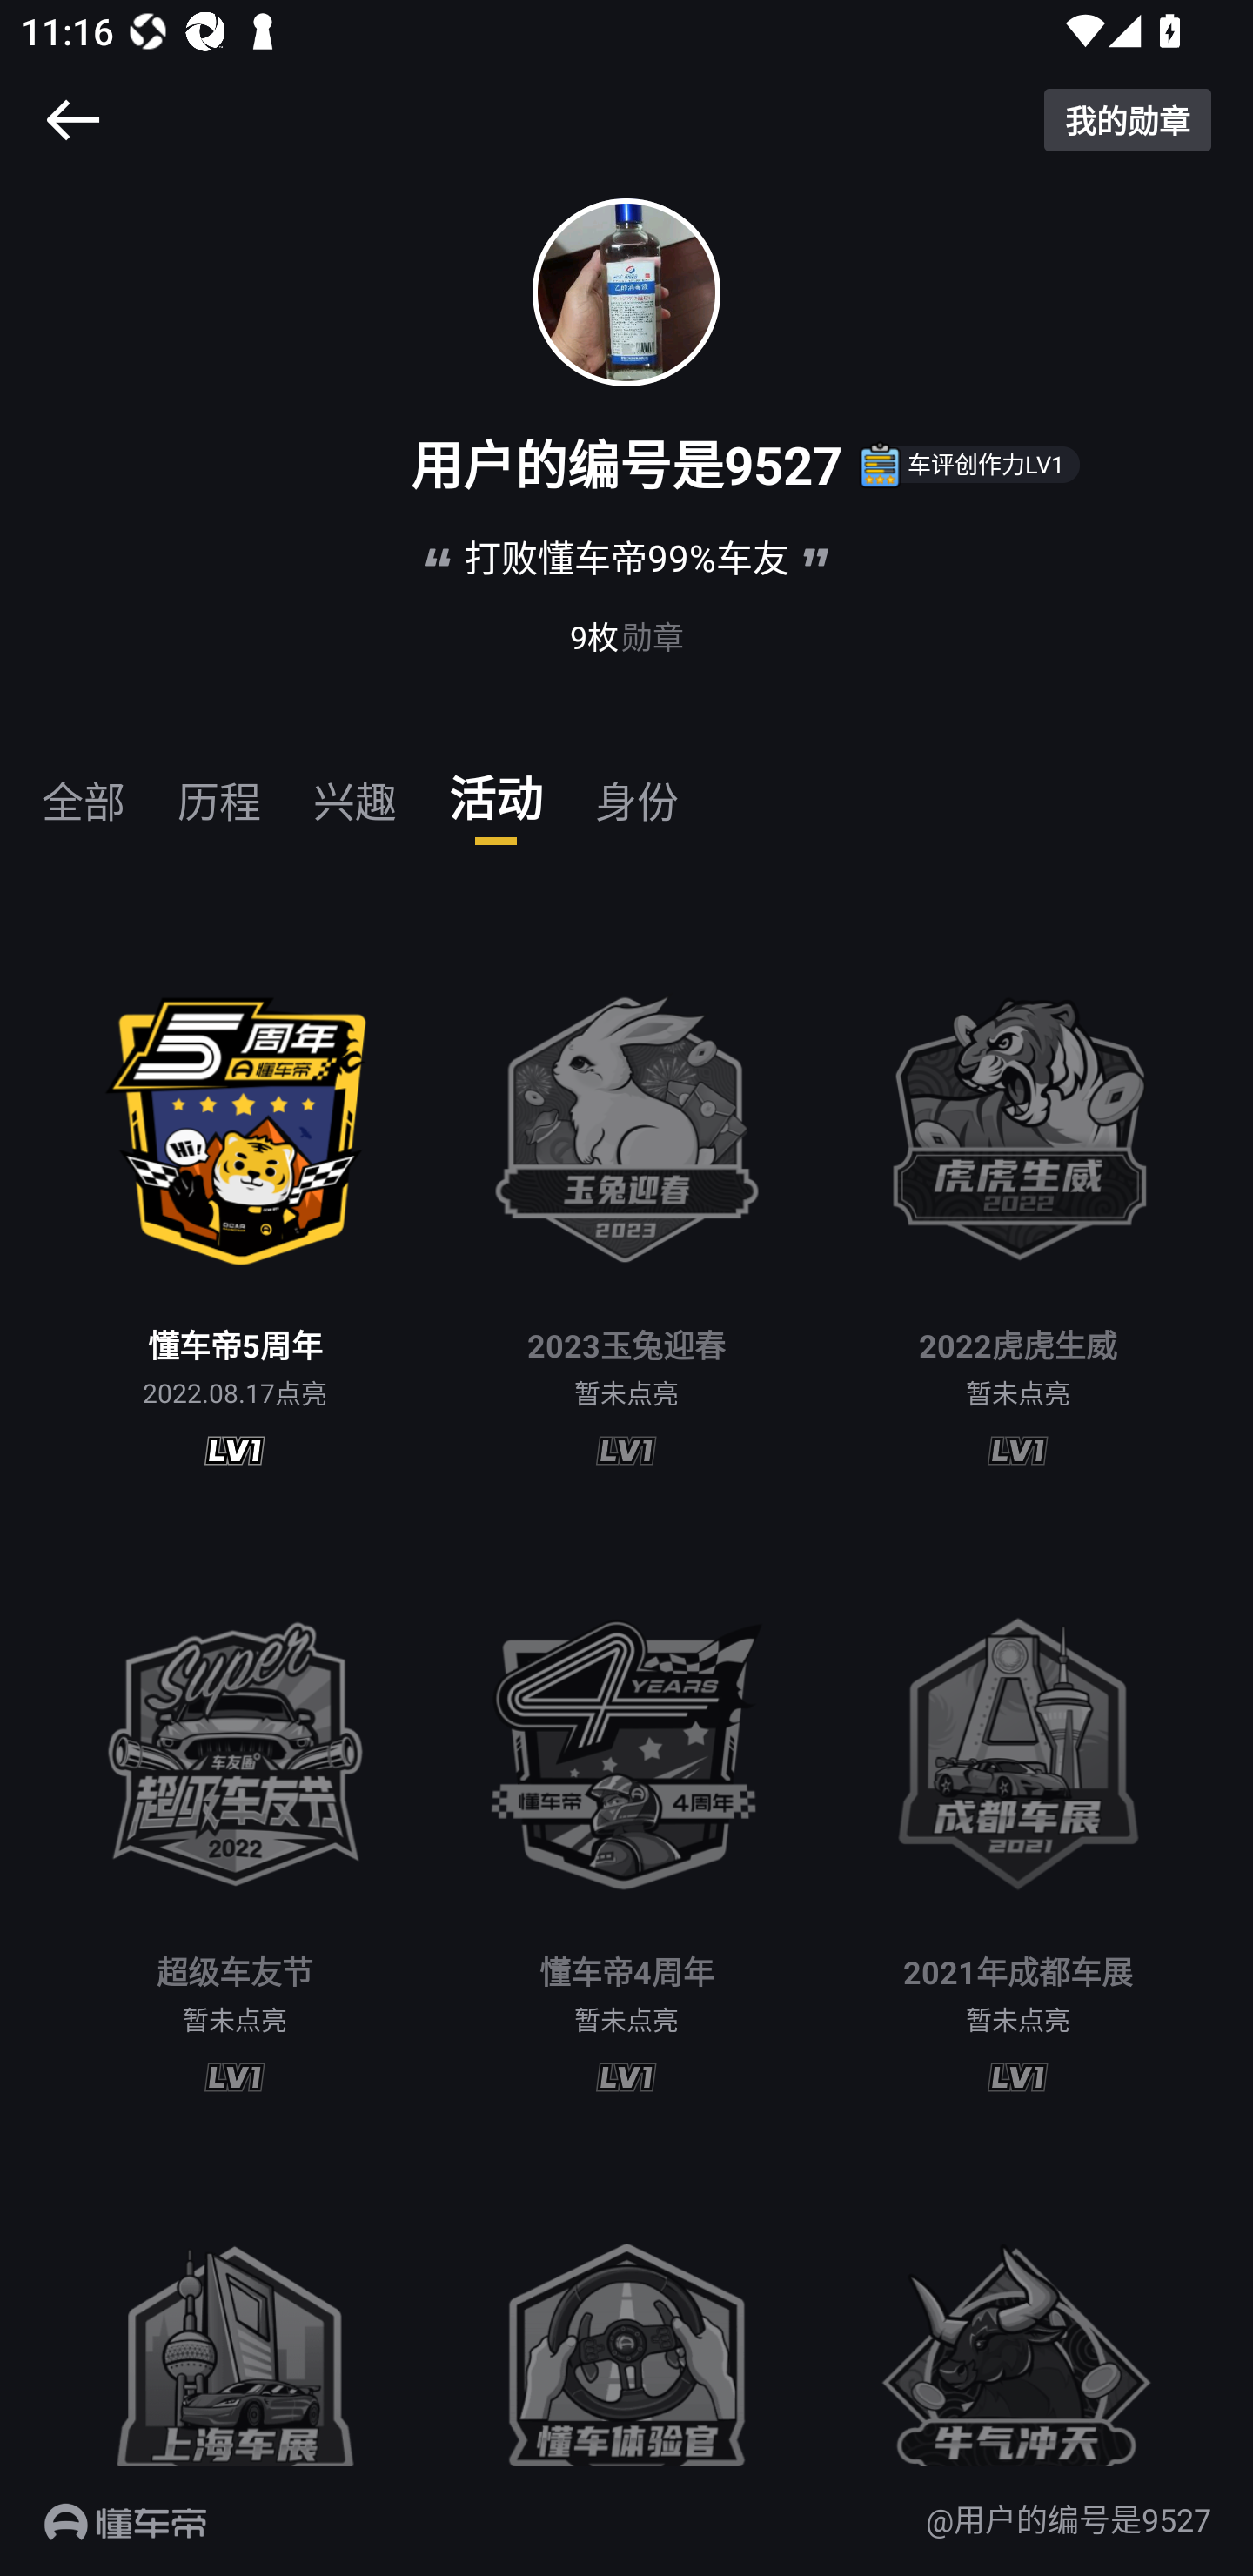 This screenshot has height=2576, width=1253. I want to click on 懂车帝5周年 2022.08.17点亮, so click(235, 1203).